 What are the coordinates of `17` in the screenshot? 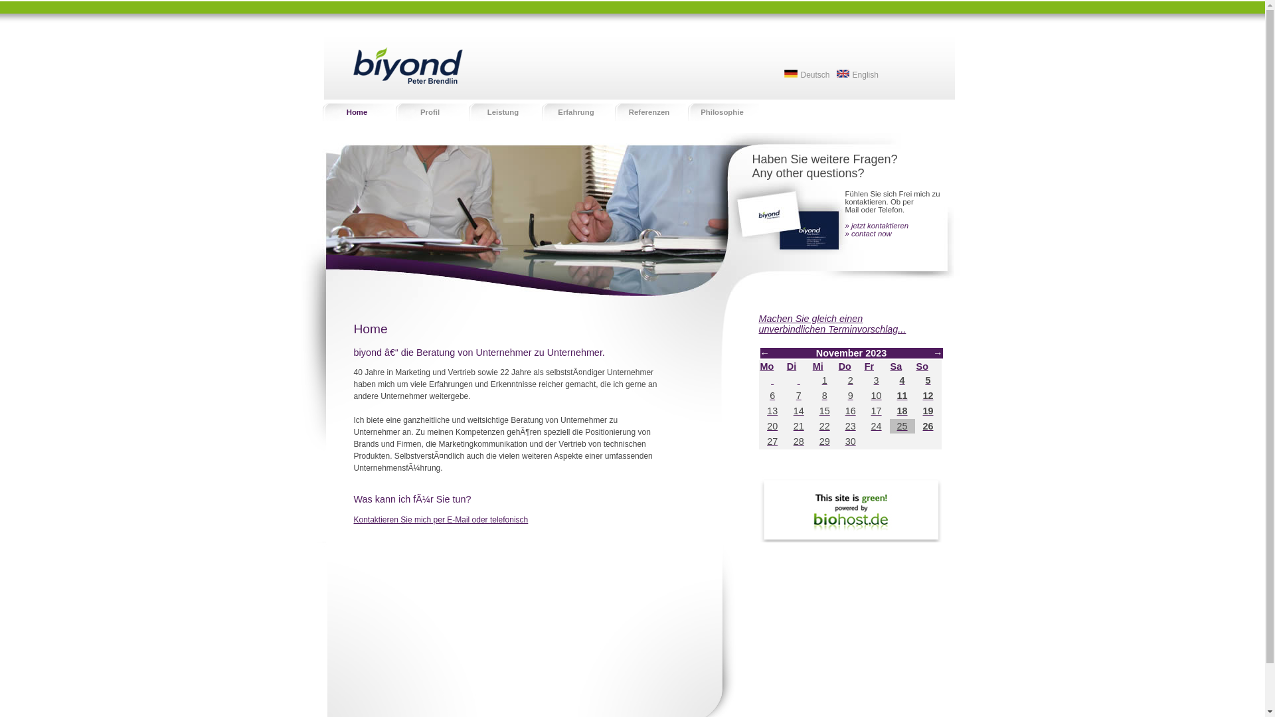 It's located at (877, 411).